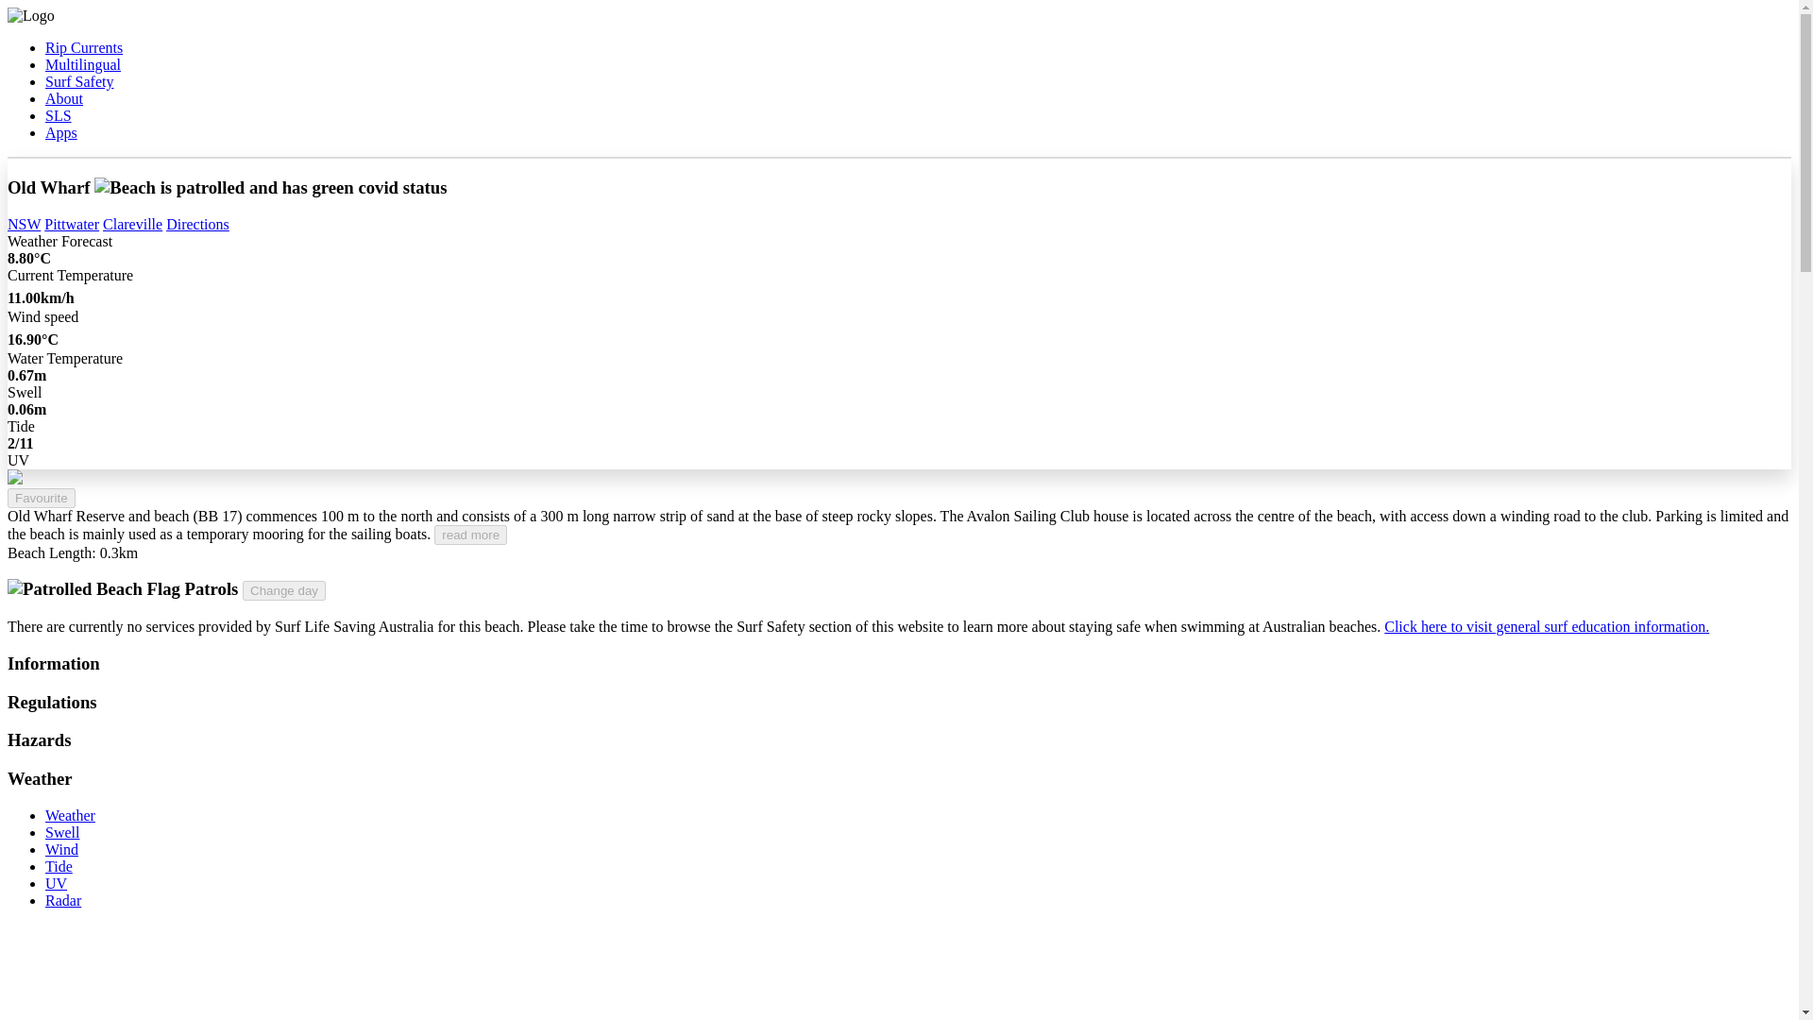  Describe the element at coordinates (198, 224) in the screenshot. I see `Directions` at that location.